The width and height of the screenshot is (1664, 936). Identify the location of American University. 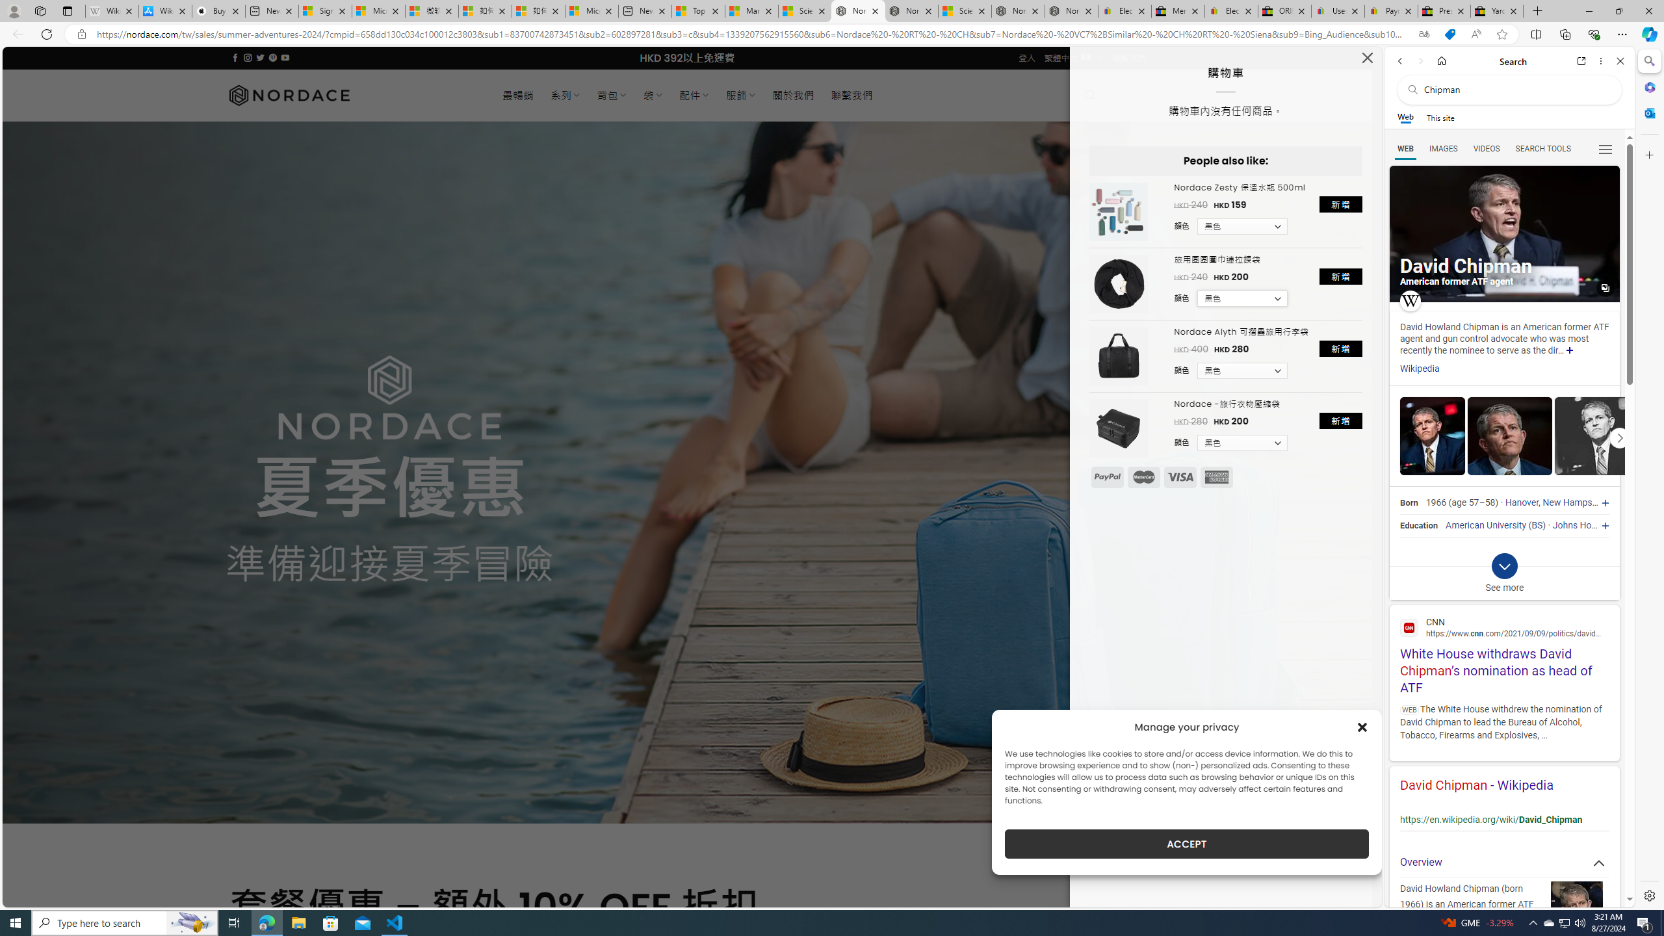
(1486, 525).